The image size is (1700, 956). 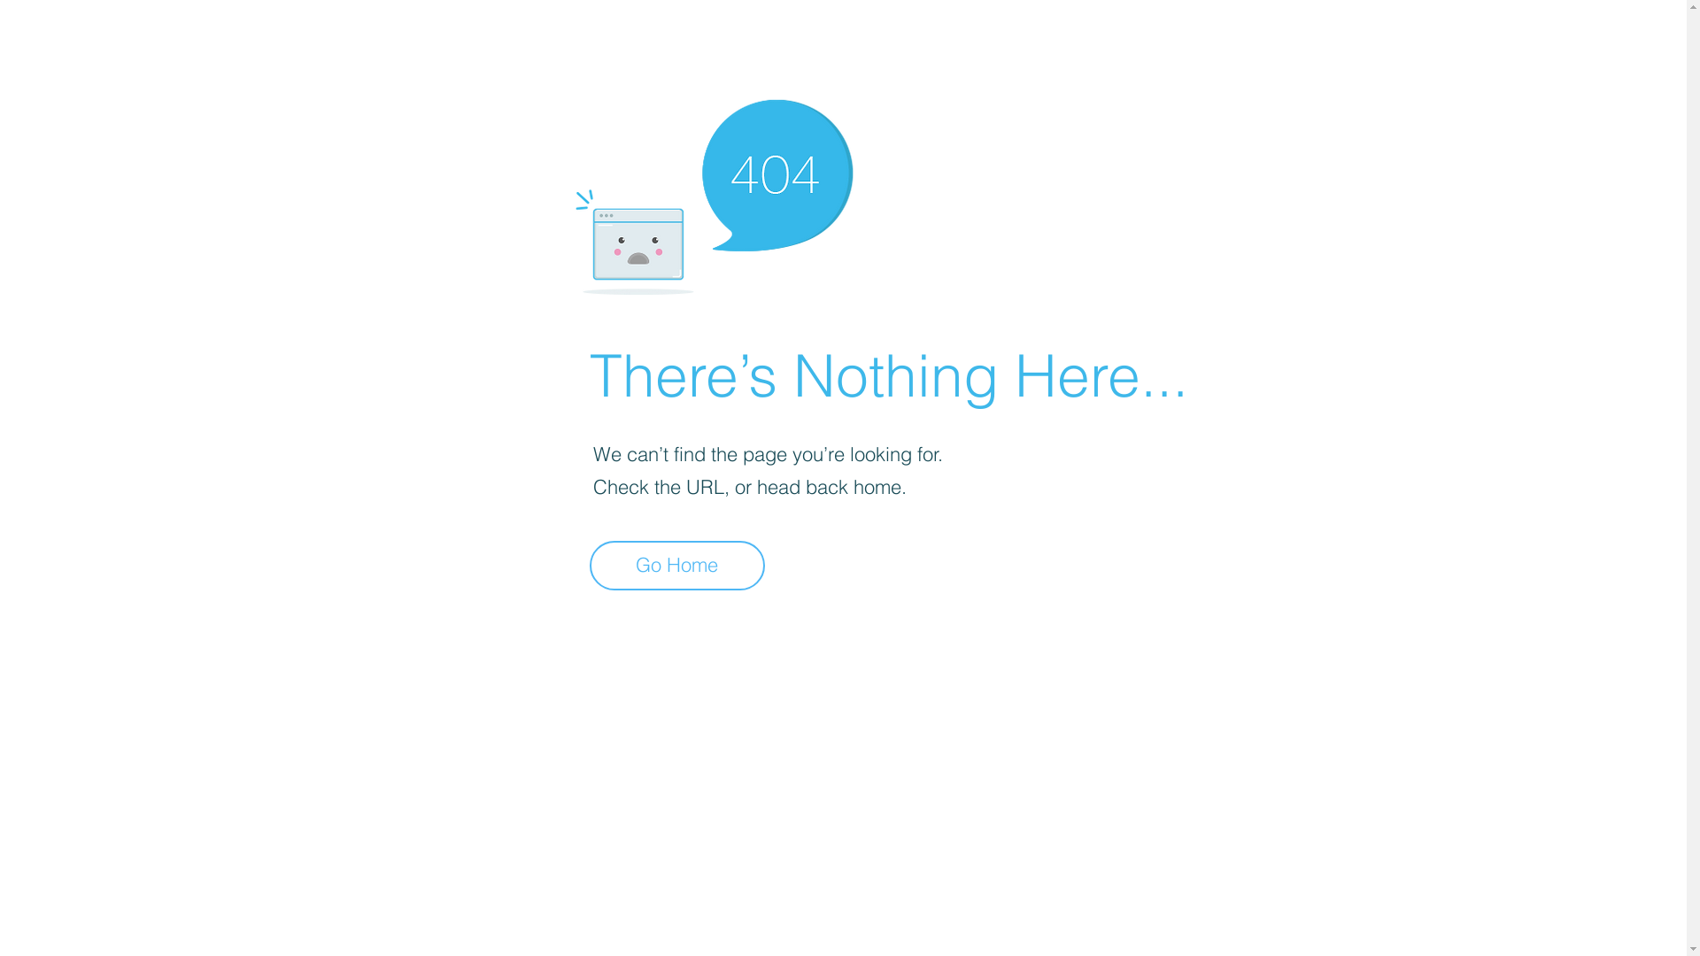 What do you see at coordinates (677, 566) in the screenshot?
I see `Go Home` at bounding box center [677, 566].